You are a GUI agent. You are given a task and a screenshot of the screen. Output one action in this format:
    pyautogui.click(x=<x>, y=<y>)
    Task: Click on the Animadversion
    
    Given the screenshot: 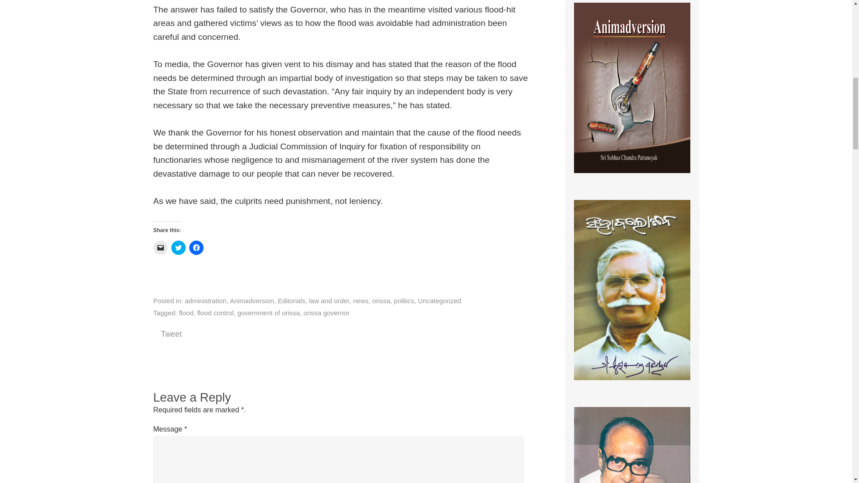 What is the action you would take?
    pyautogui.click(x=252, y=301)
    